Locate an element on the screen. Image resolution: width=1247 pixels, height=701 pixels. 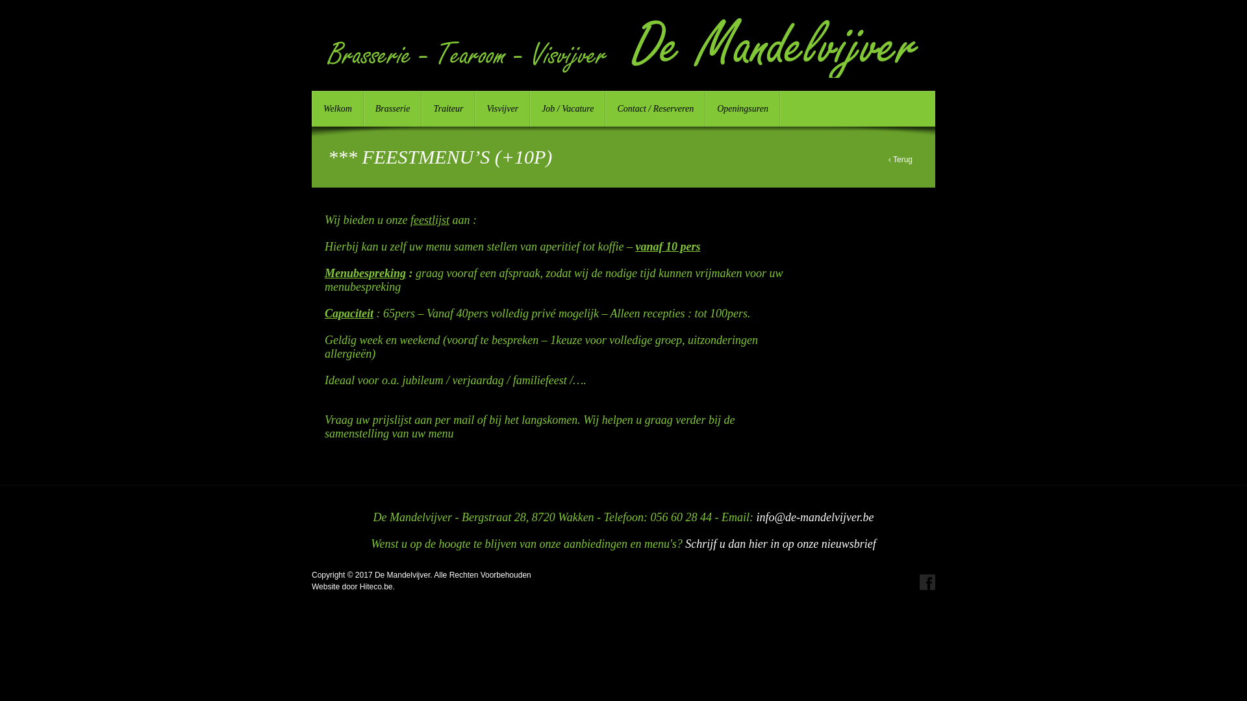
Facebook is located at coordinates (927, 582).